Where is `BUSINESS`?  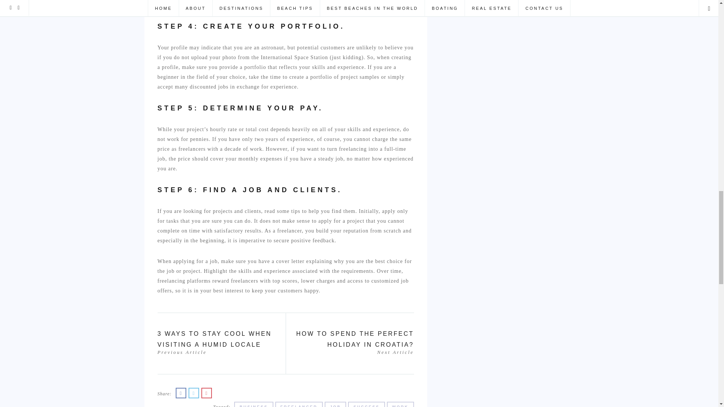 BUSINESS is located at coordinates (366, 404).